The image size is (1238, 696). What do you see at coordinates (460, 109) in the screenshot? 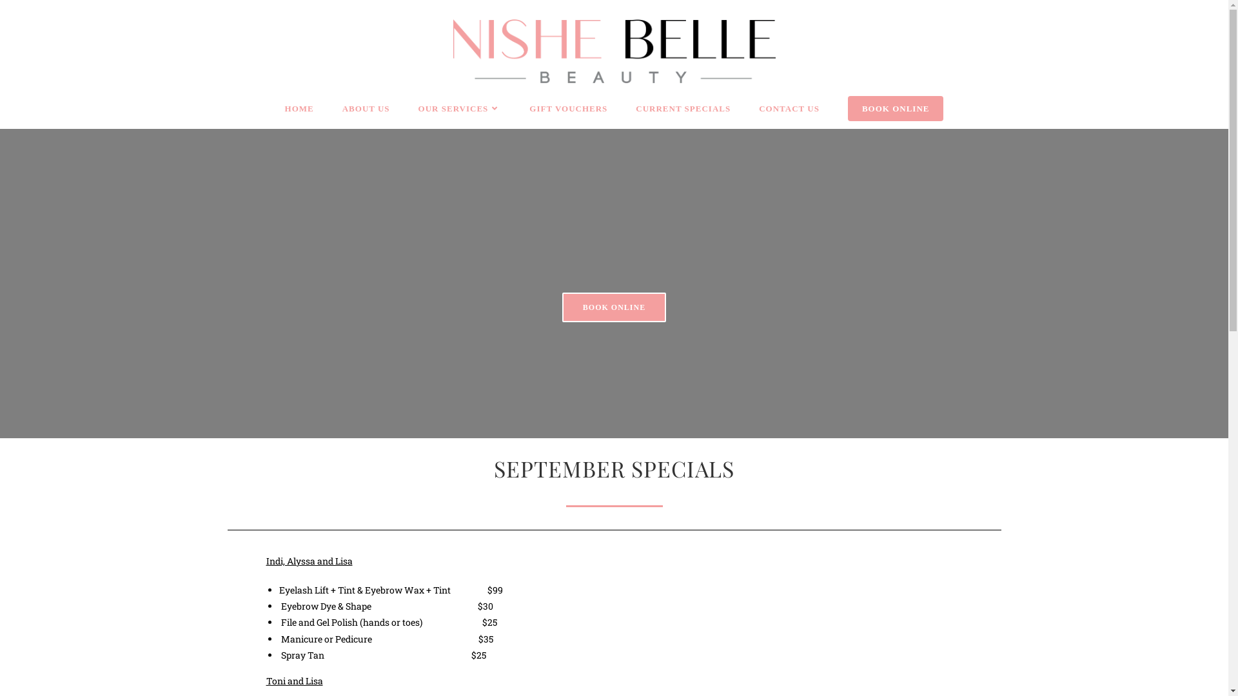
I see `OUR SERVICES` at bounding box center [460, 109].